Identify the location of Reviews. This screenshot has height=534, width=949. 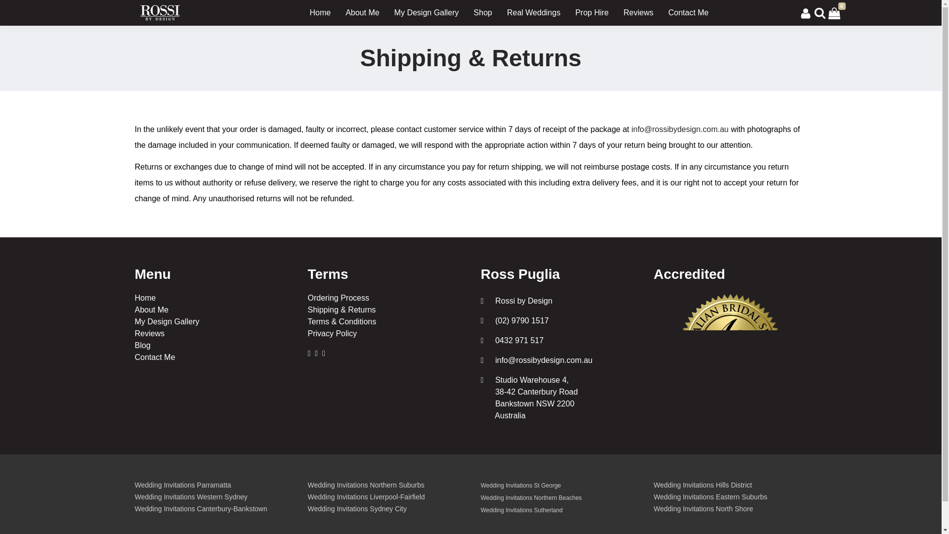
(149, 333).